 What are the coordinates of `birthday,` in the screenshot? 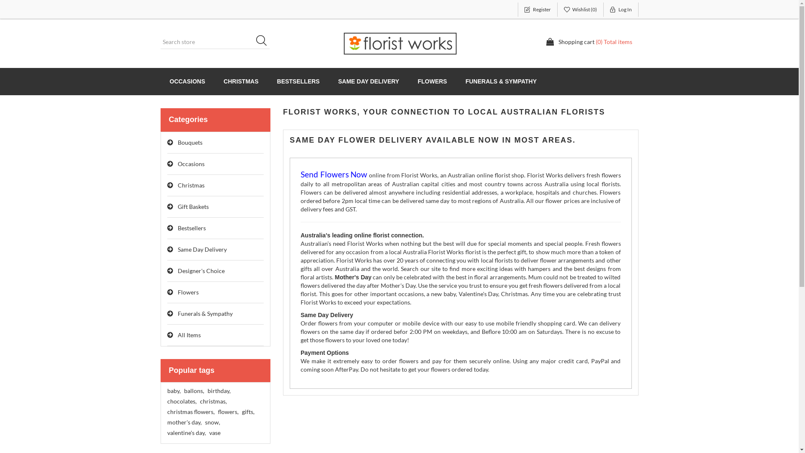 It's located at (218, 391).